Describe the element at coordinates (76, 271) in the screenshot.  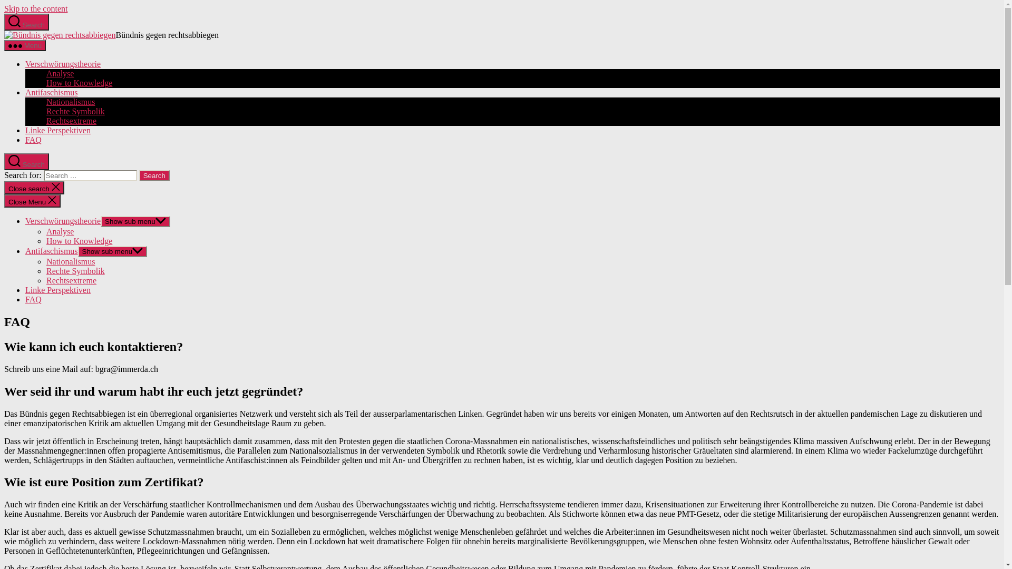
I see `Rechte Symbolik` at that location.